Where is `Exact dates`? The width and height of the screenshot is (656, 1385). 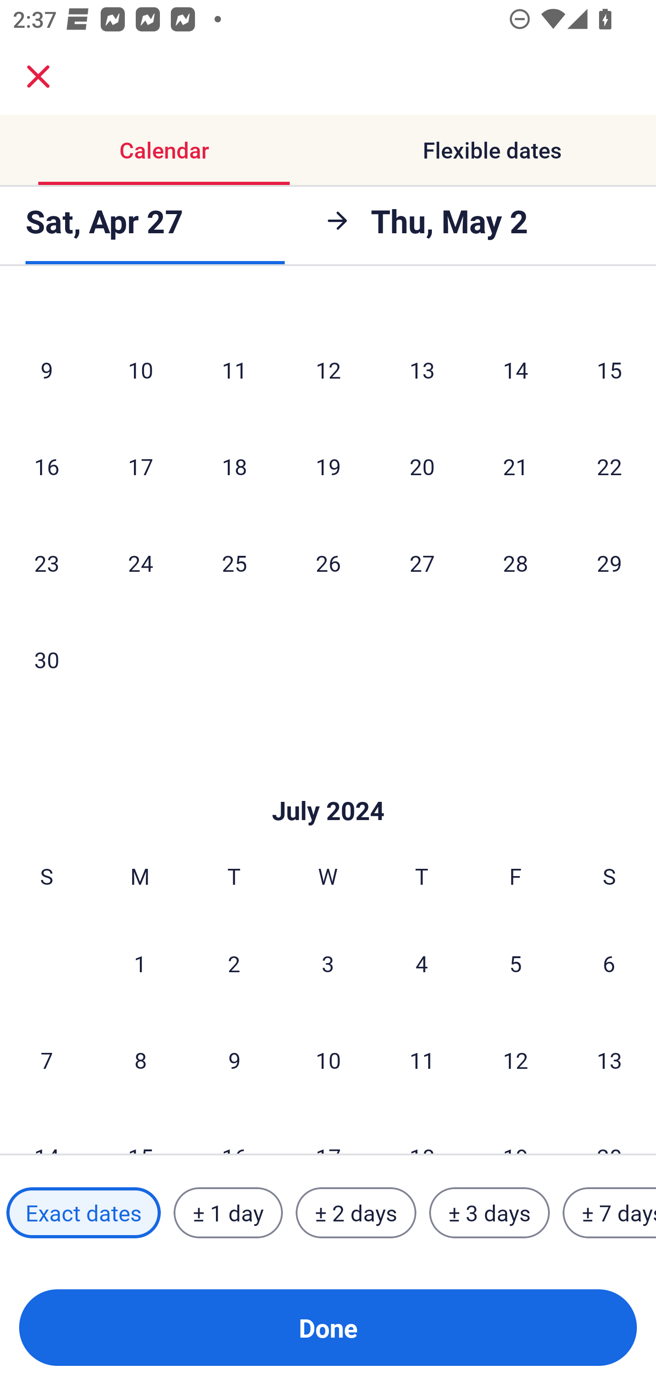 Exact dates is located at coordinates (83, 1212).